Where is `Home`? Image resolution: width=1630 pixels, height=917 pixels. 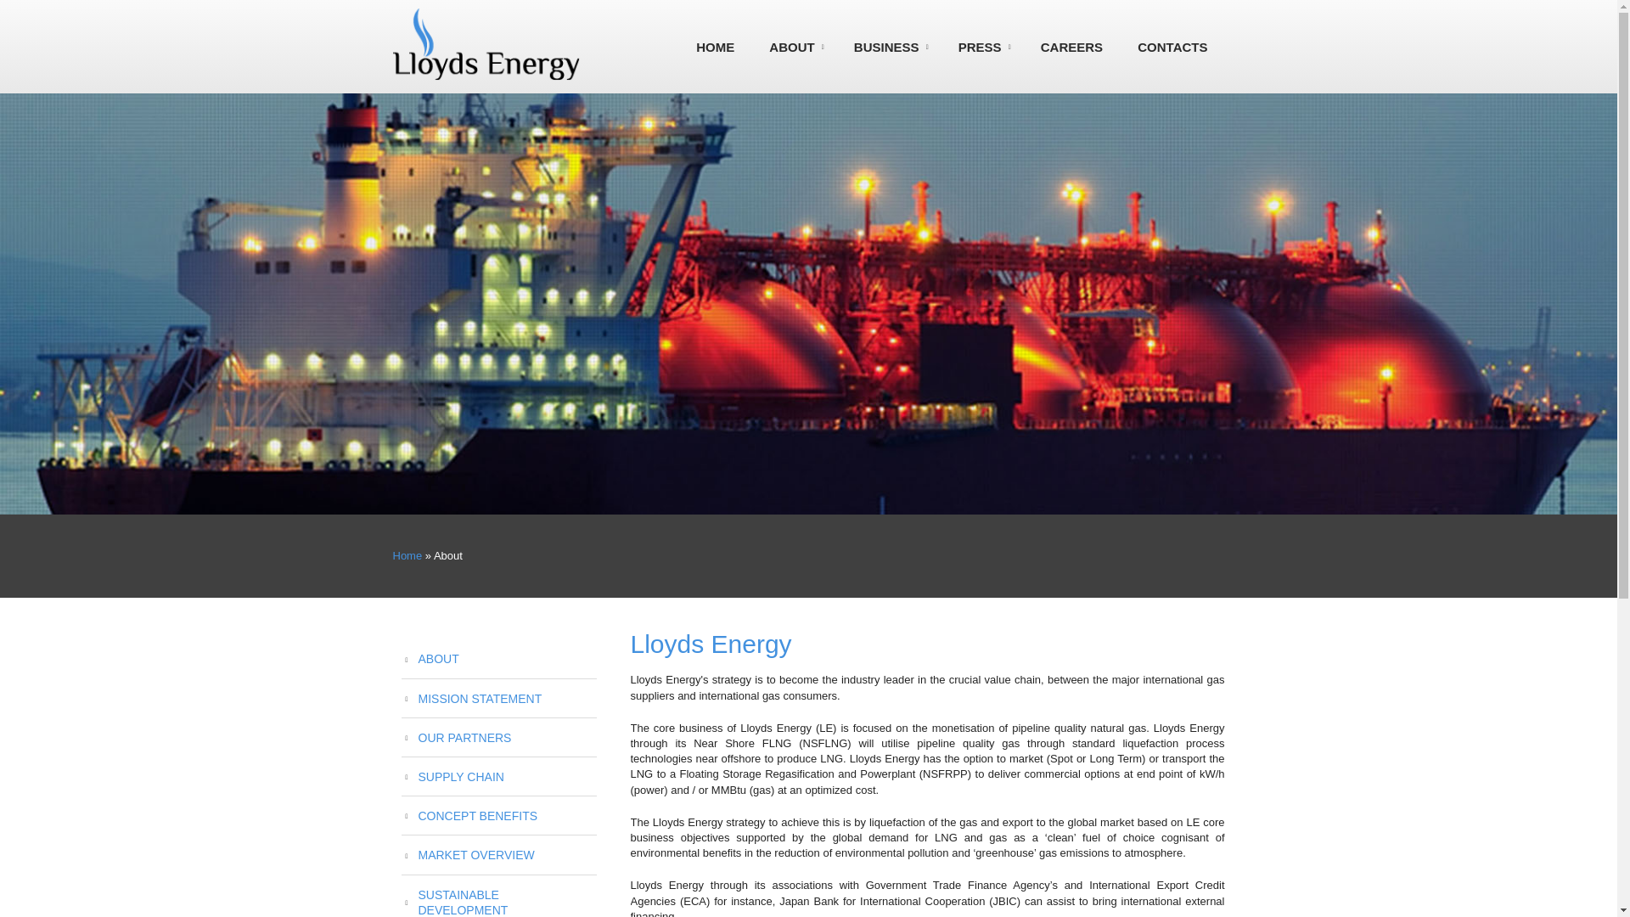 Home is located at coordinates (407, 555).